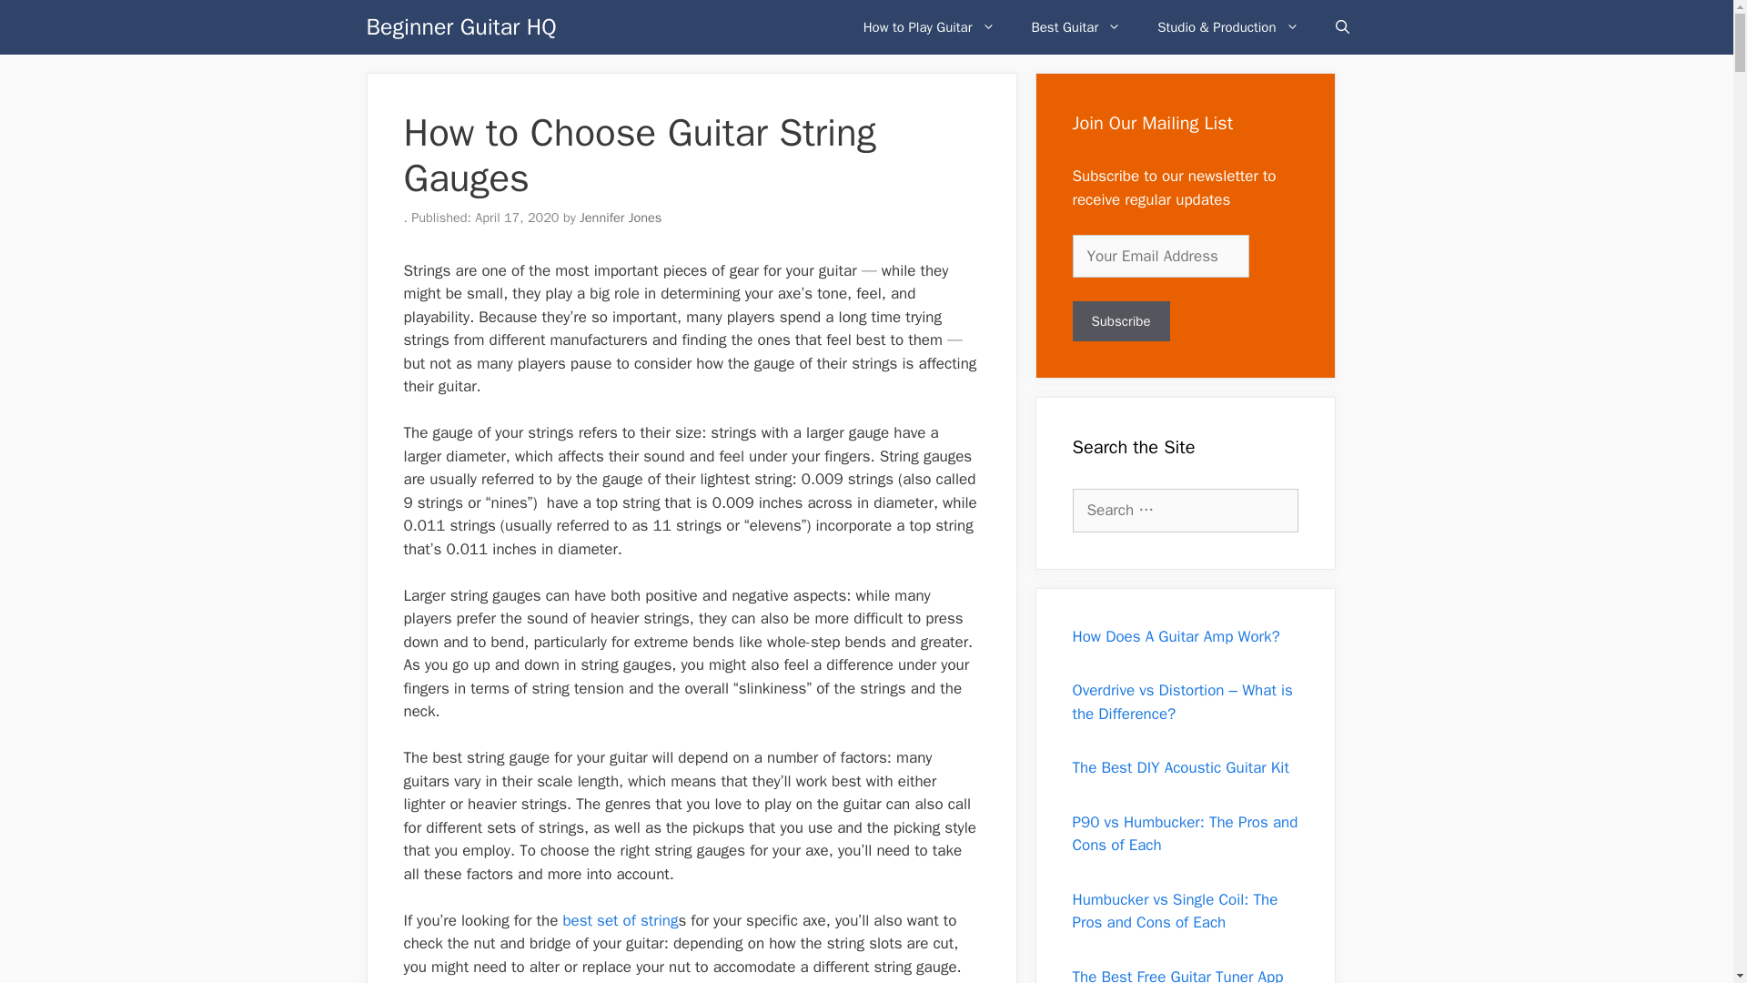  What do you see at coordinates (621, 218) in the screenshot?
I see `Jennifer Jones` at bounding box center [621, 218].